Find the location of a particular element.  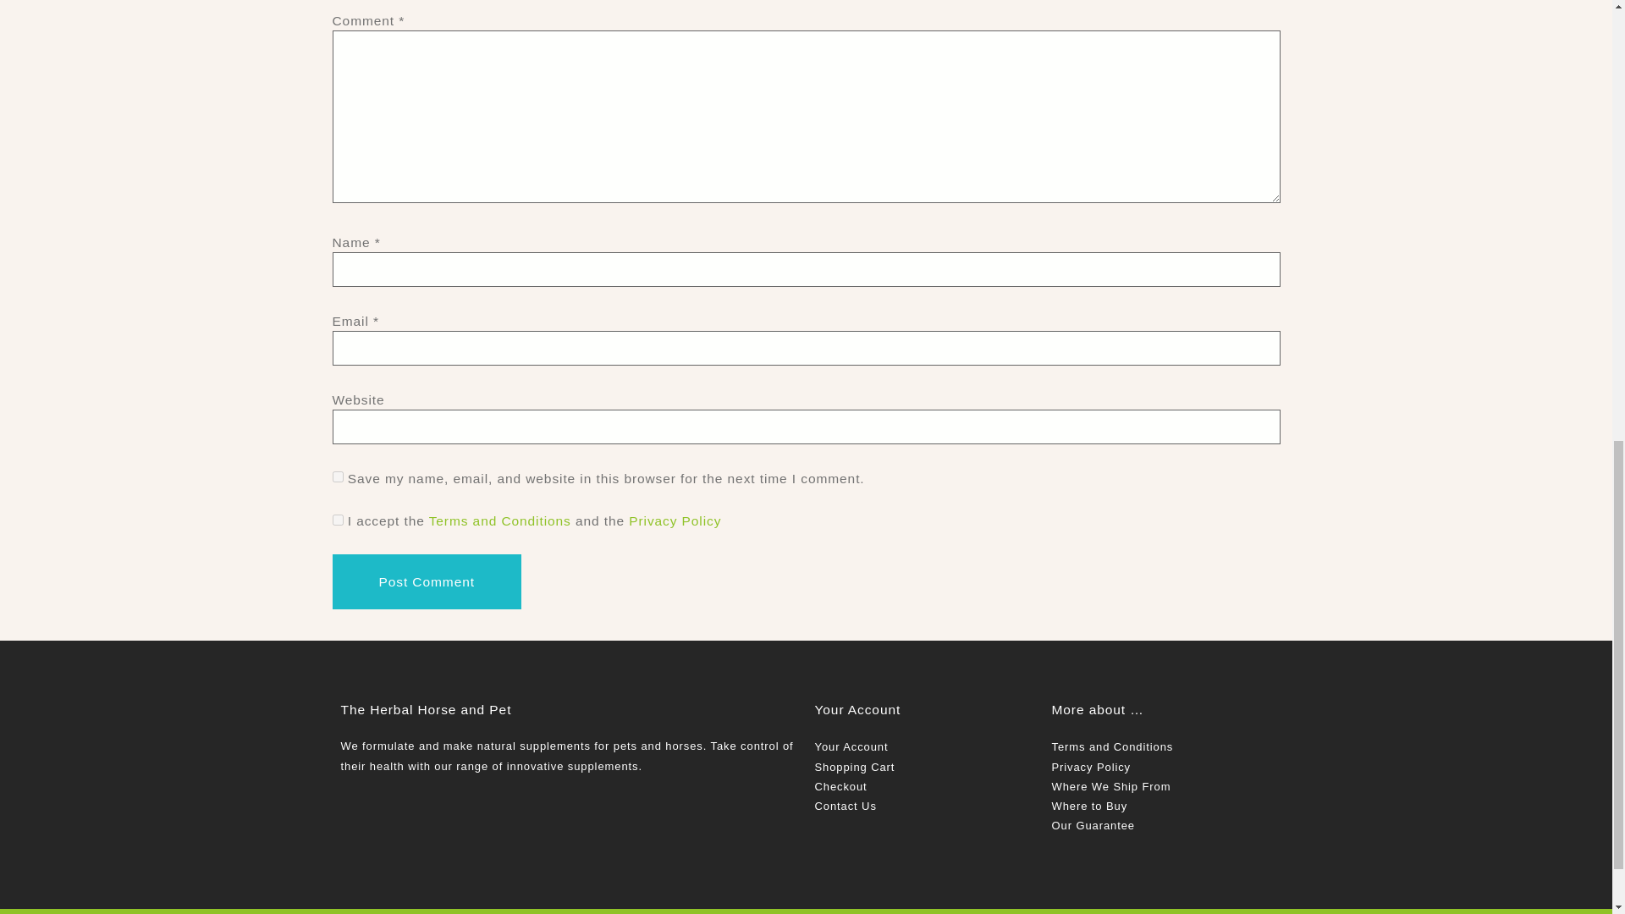

Your Account is located at coordinates (850, 746).